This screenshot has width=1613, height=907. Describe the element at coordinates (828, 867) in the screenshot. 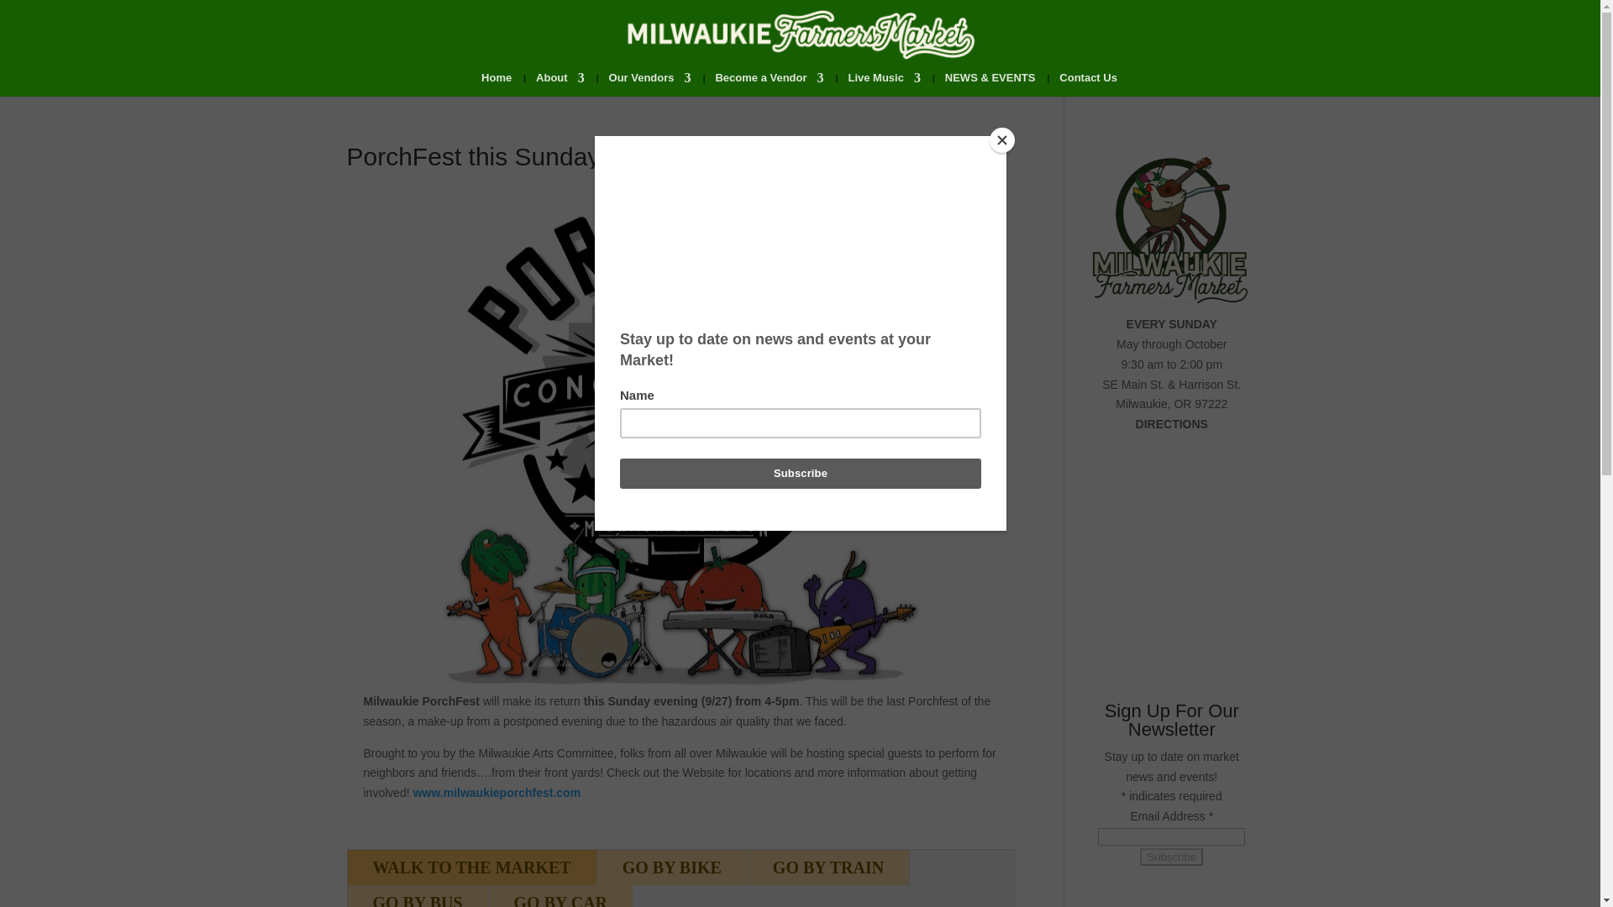

I see `GO BY TRAIN` at that location.